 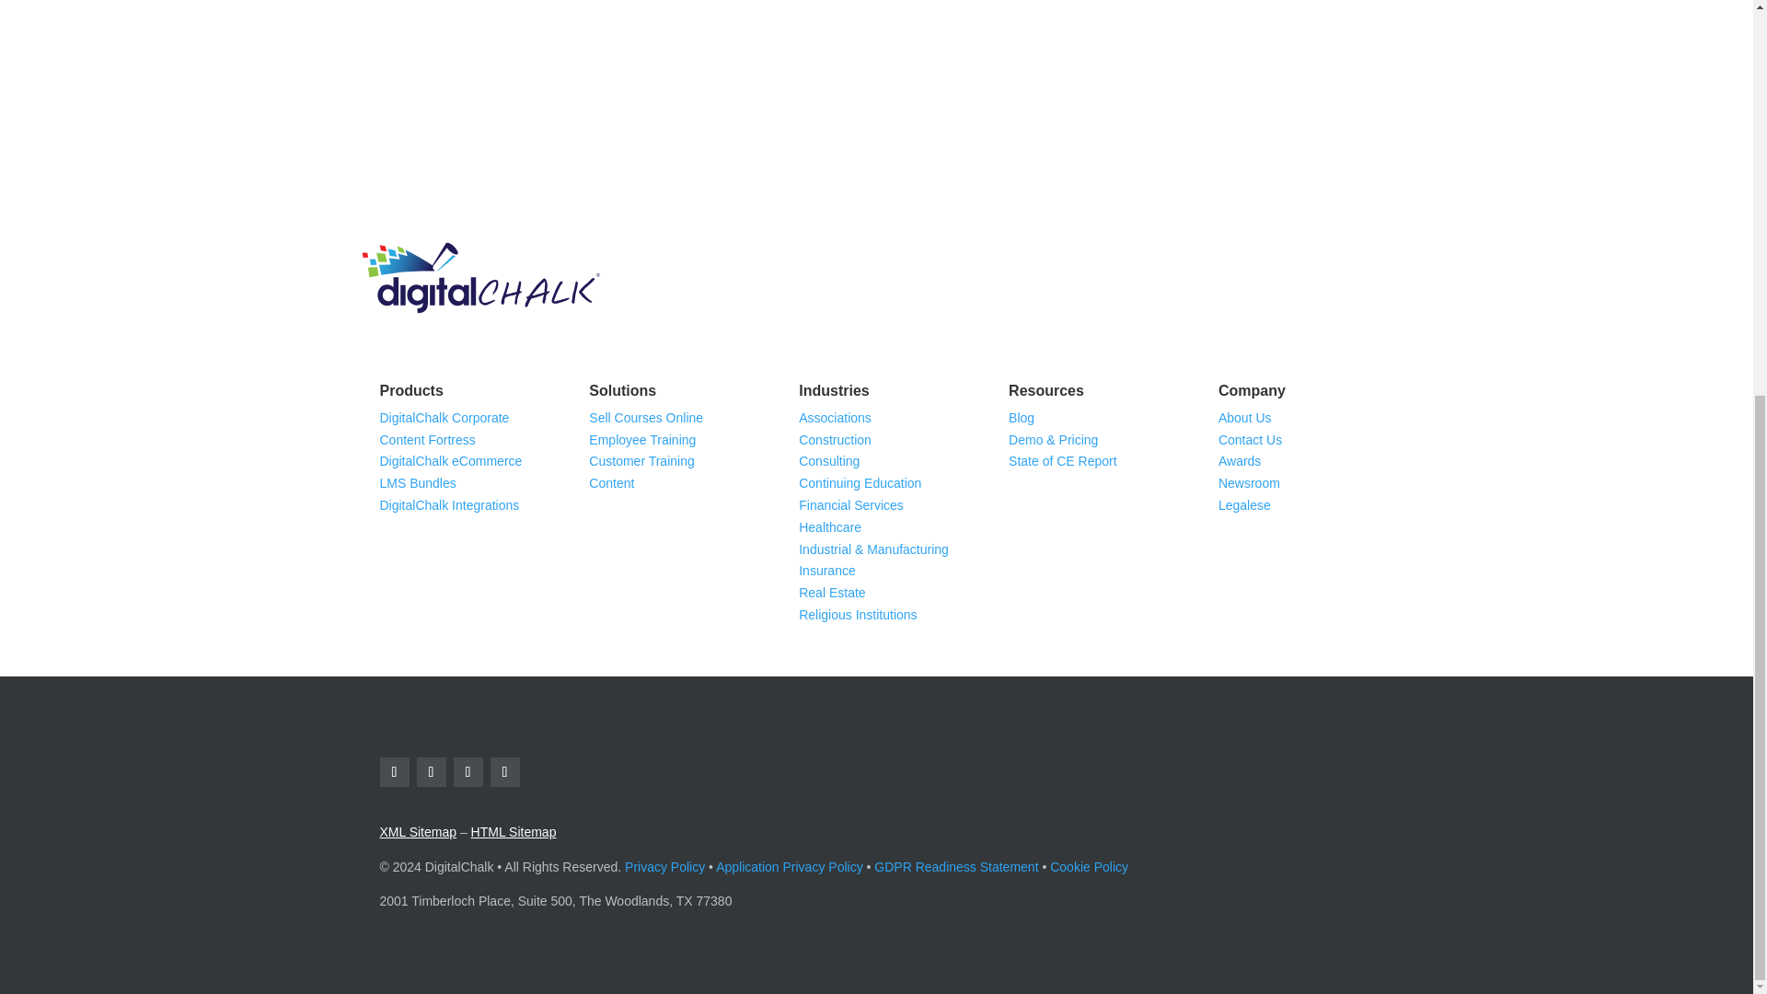 I want to click on Customer Training, so click(x=641, y=460).